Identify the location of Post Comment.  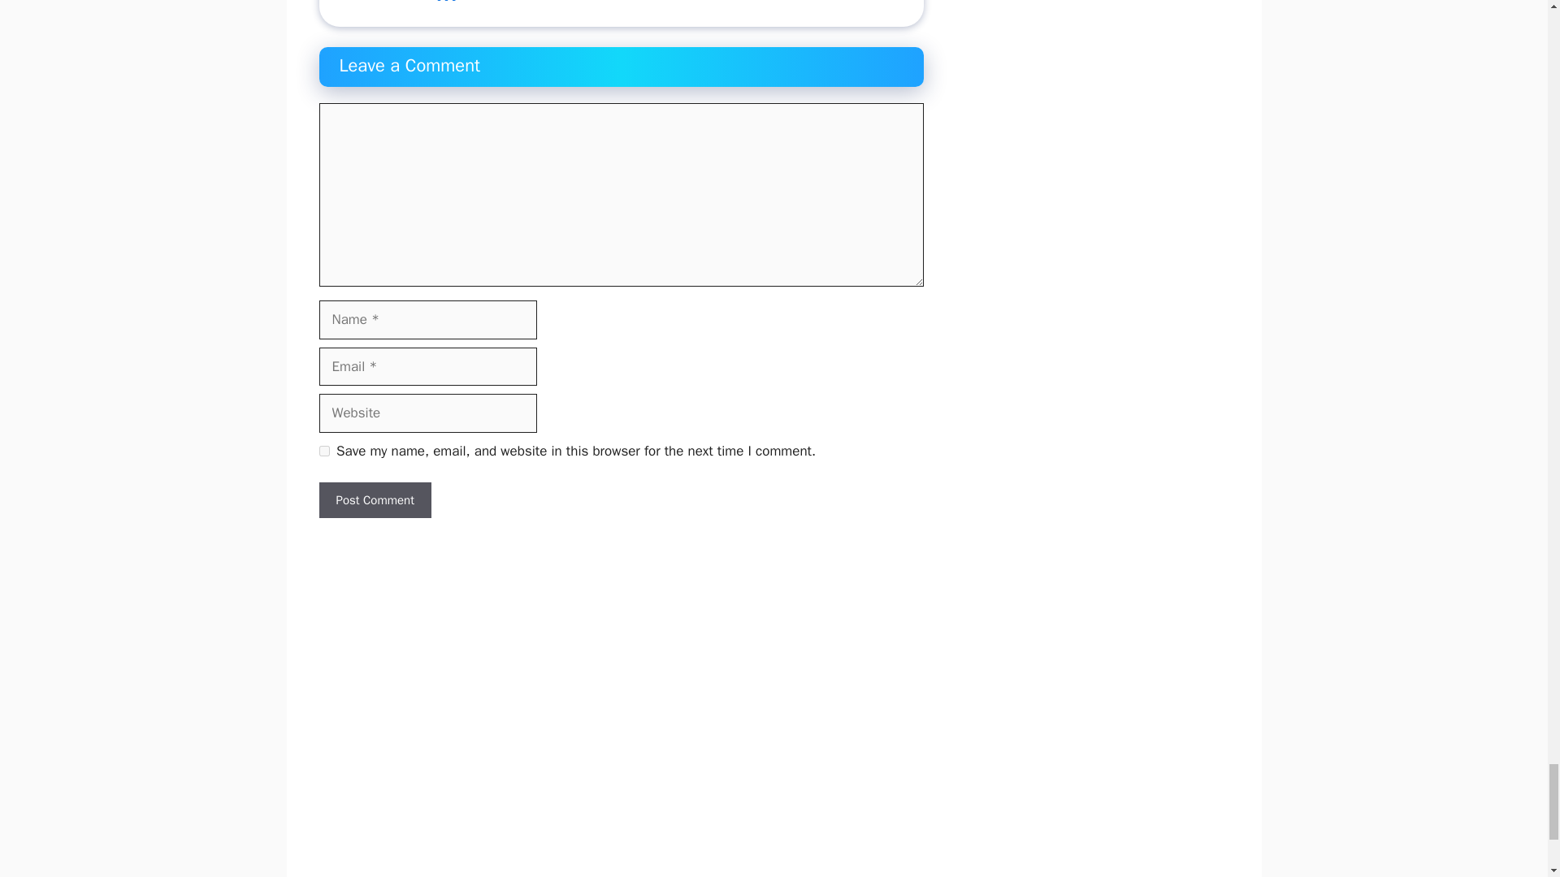
(374, 500).